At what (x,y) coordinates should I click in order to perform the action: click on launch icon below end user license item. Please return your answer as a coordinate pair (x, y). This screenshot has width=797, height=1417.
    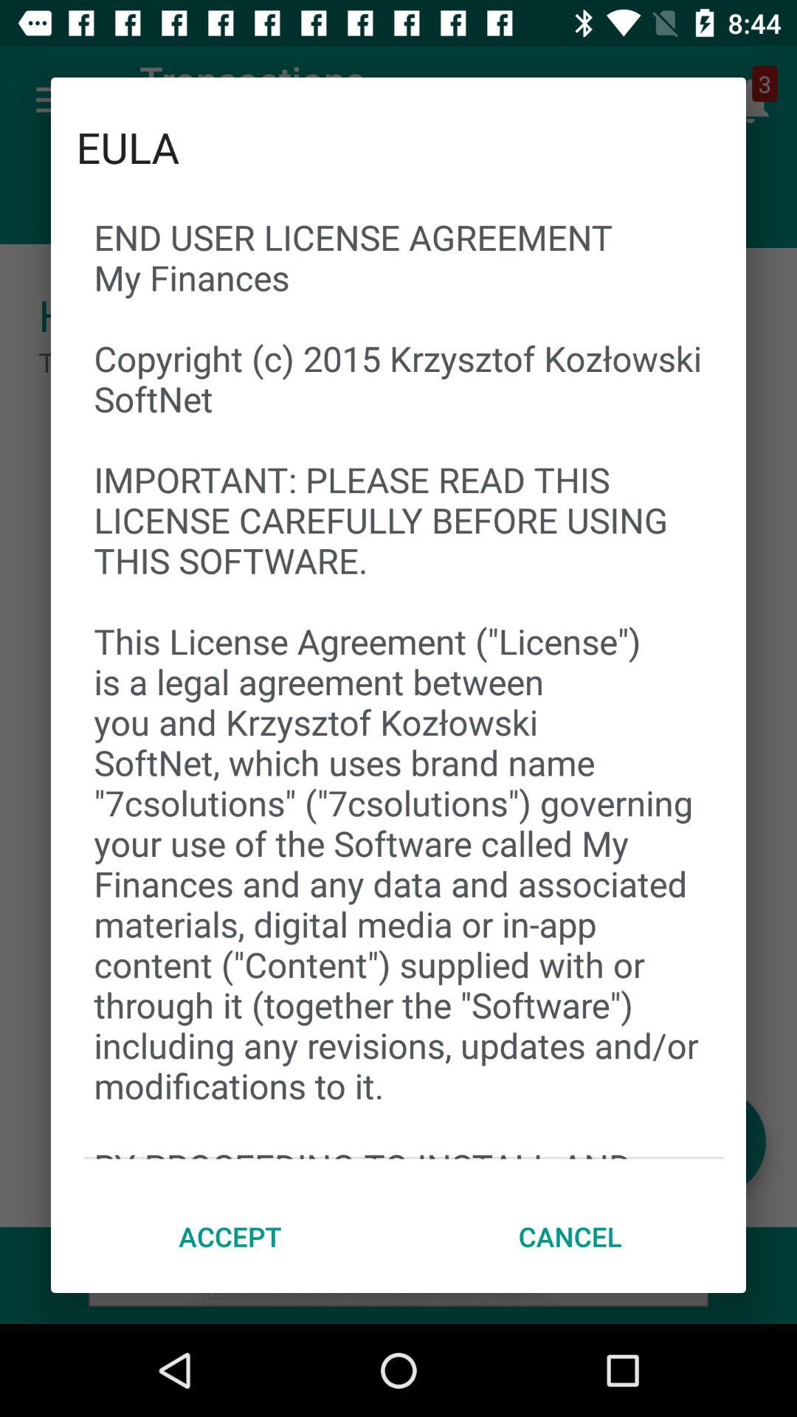
    Looking at the image, I should click on (570, 1236).